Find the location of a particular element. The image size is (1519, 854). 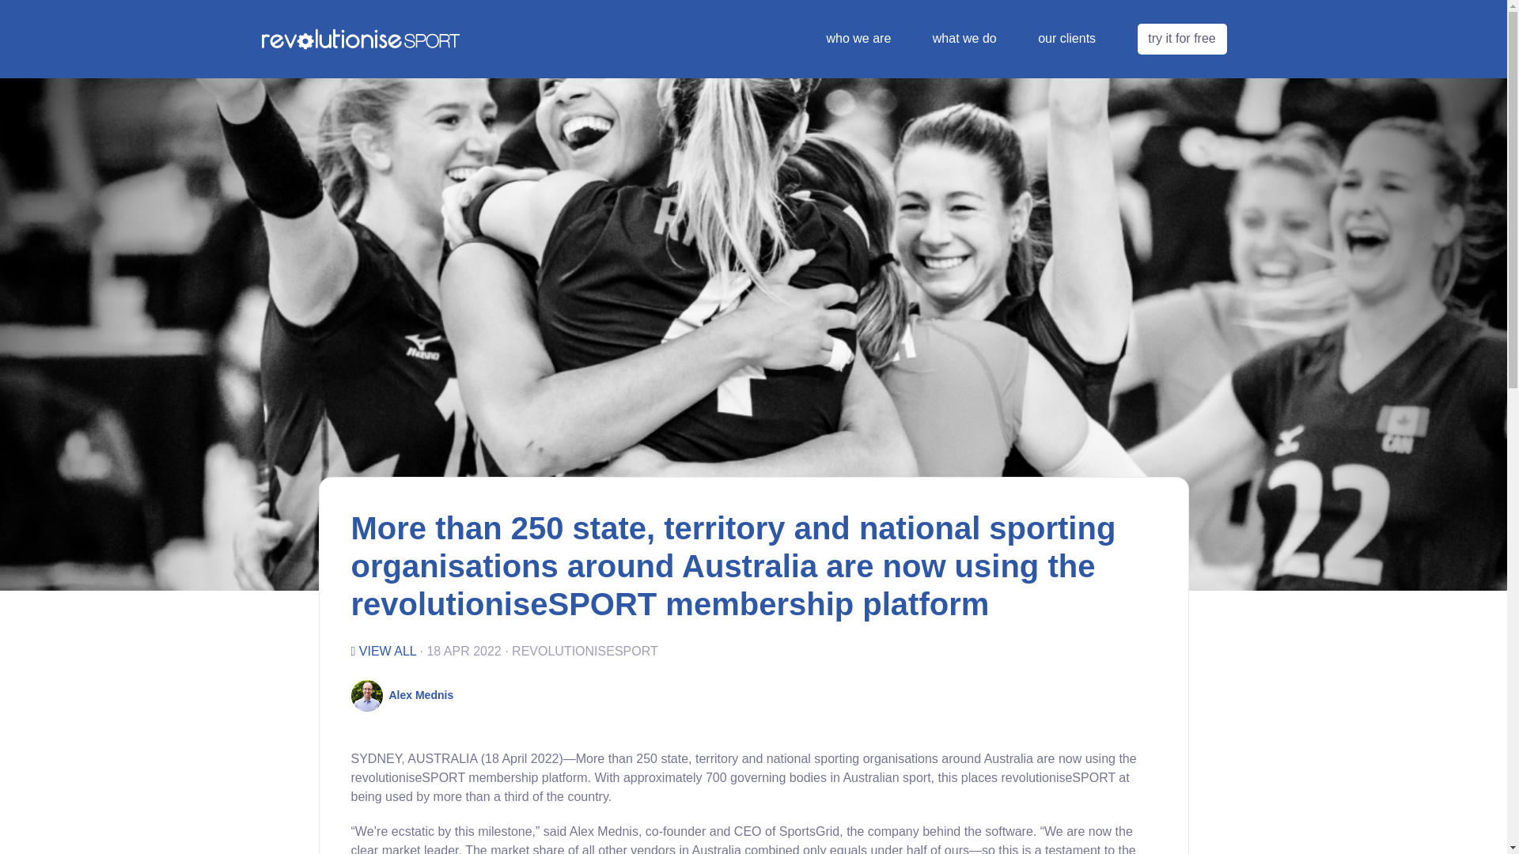

VIEW ALL is located at coordinates (383, 651).